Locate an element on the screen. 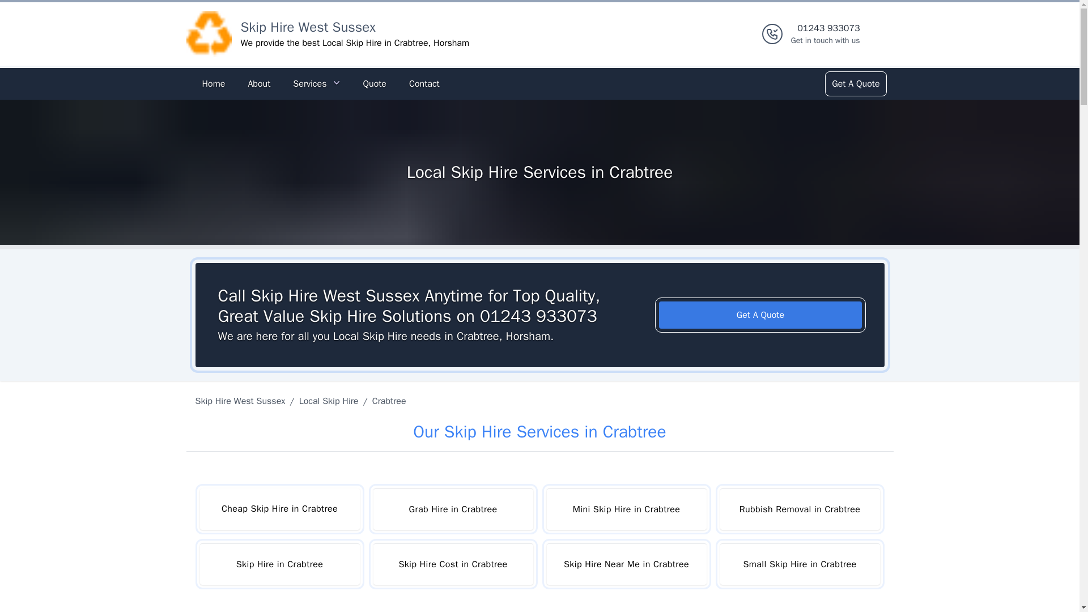 This screenshot has width=1088, height=612. Logo is located at coordinates (209, 34).